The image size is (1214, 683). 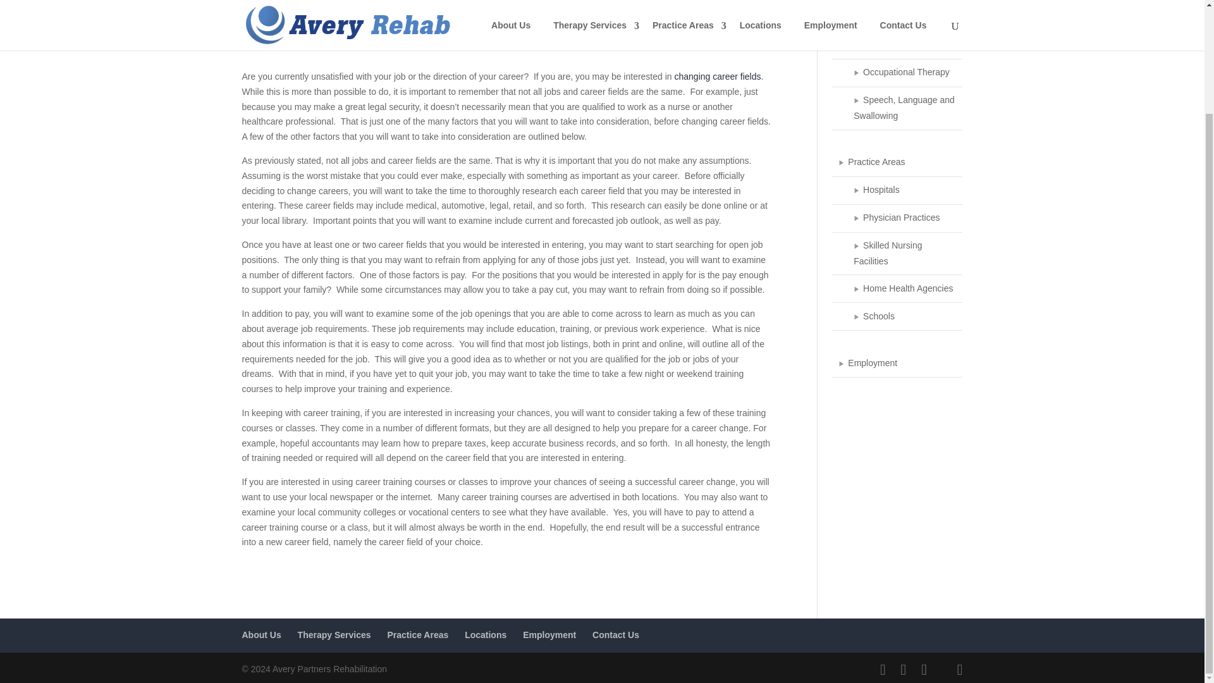 What do you see at coordinates (561, 14) in the screenshot?
I see `Hiring Tips` at bounding box center [561, 14].